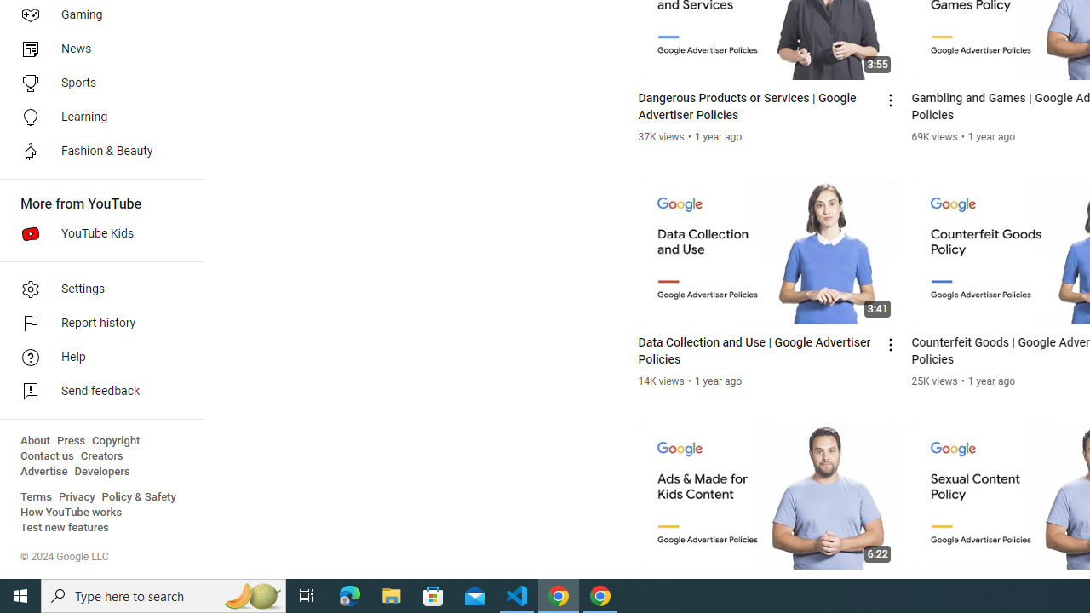 Image resolution: width=1090 pixels, height=613 pixels. I want to click on Send feedback, so click(97, 392).